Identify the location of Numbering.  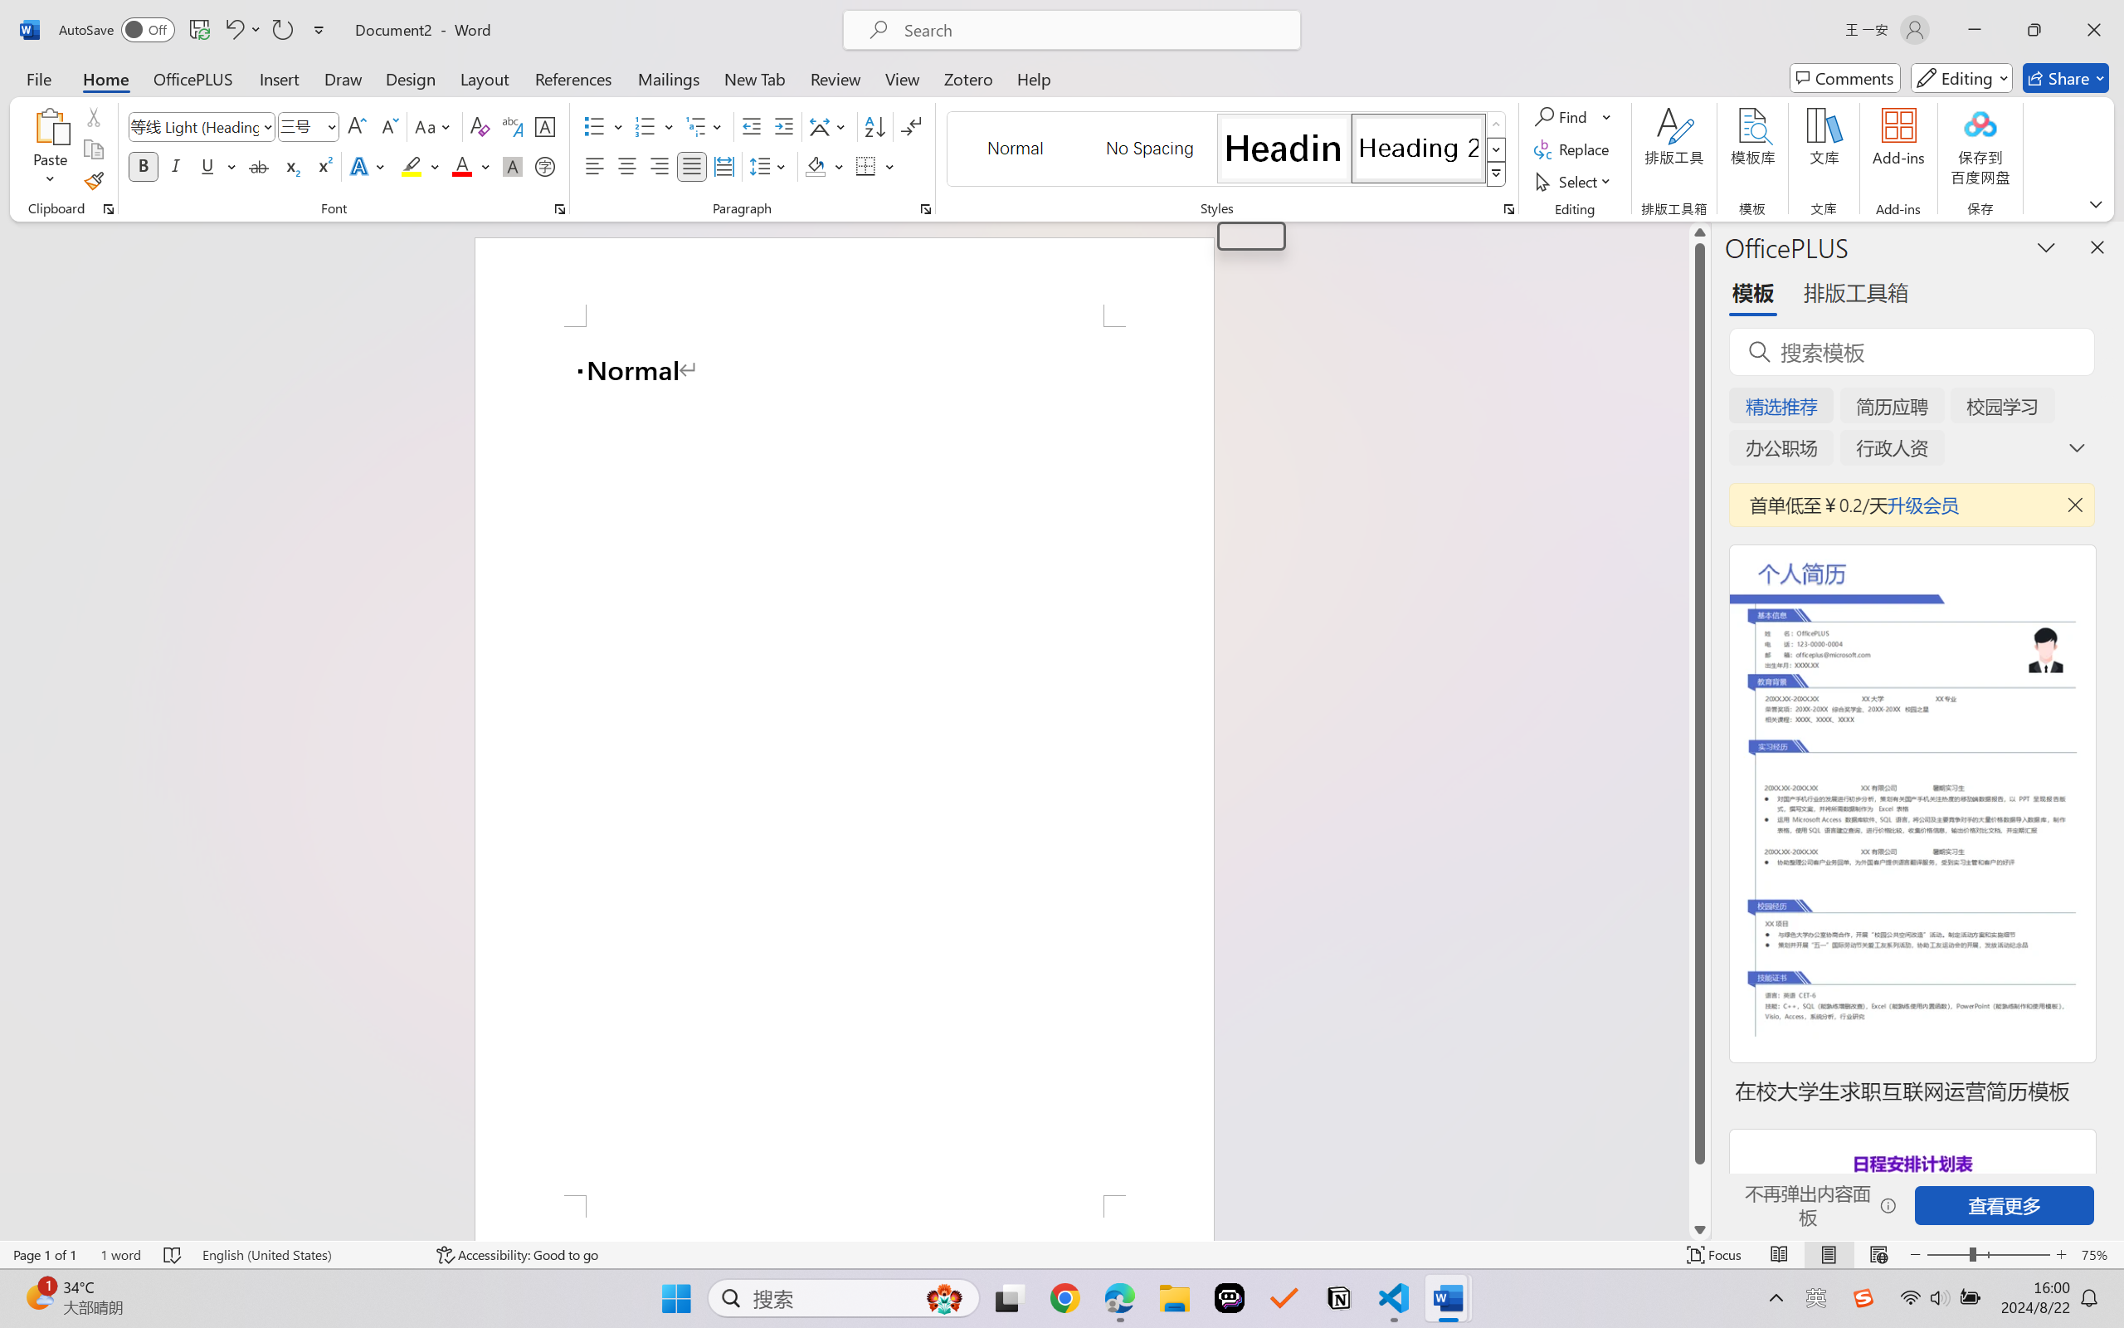
(645, 126).